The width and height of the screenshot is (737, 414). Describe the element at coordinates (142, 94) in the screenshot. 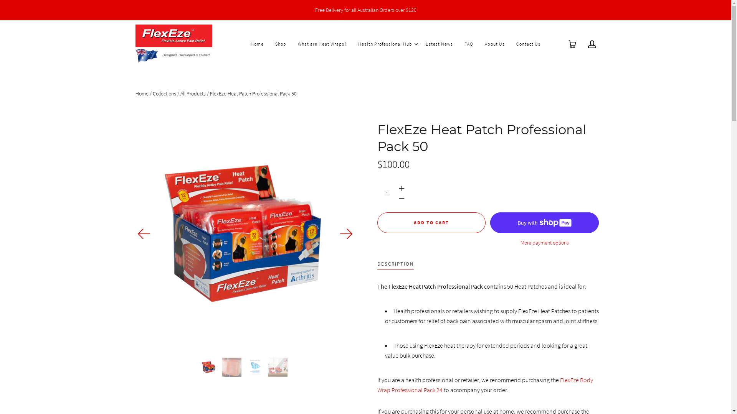

I see `Home` at that location.